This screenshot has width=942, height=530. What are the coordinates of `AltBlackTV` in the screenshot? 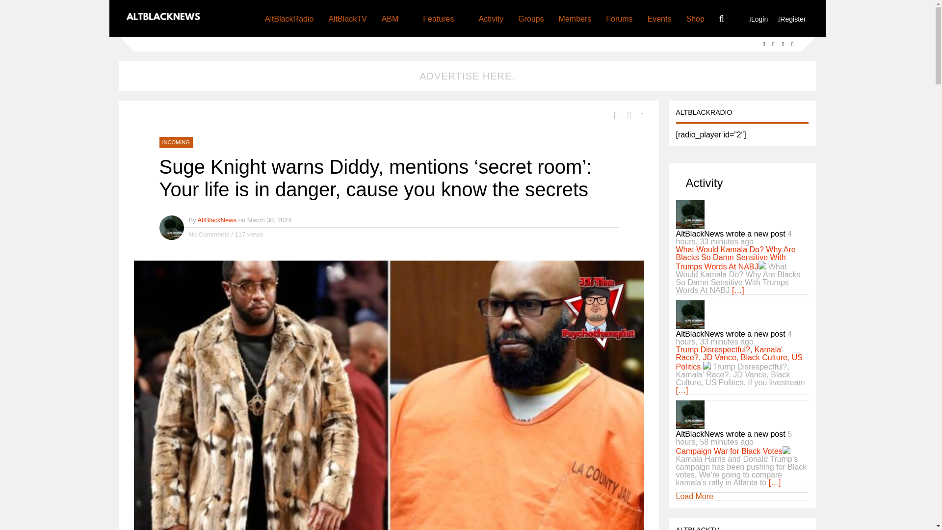 It's located at (347, 18).